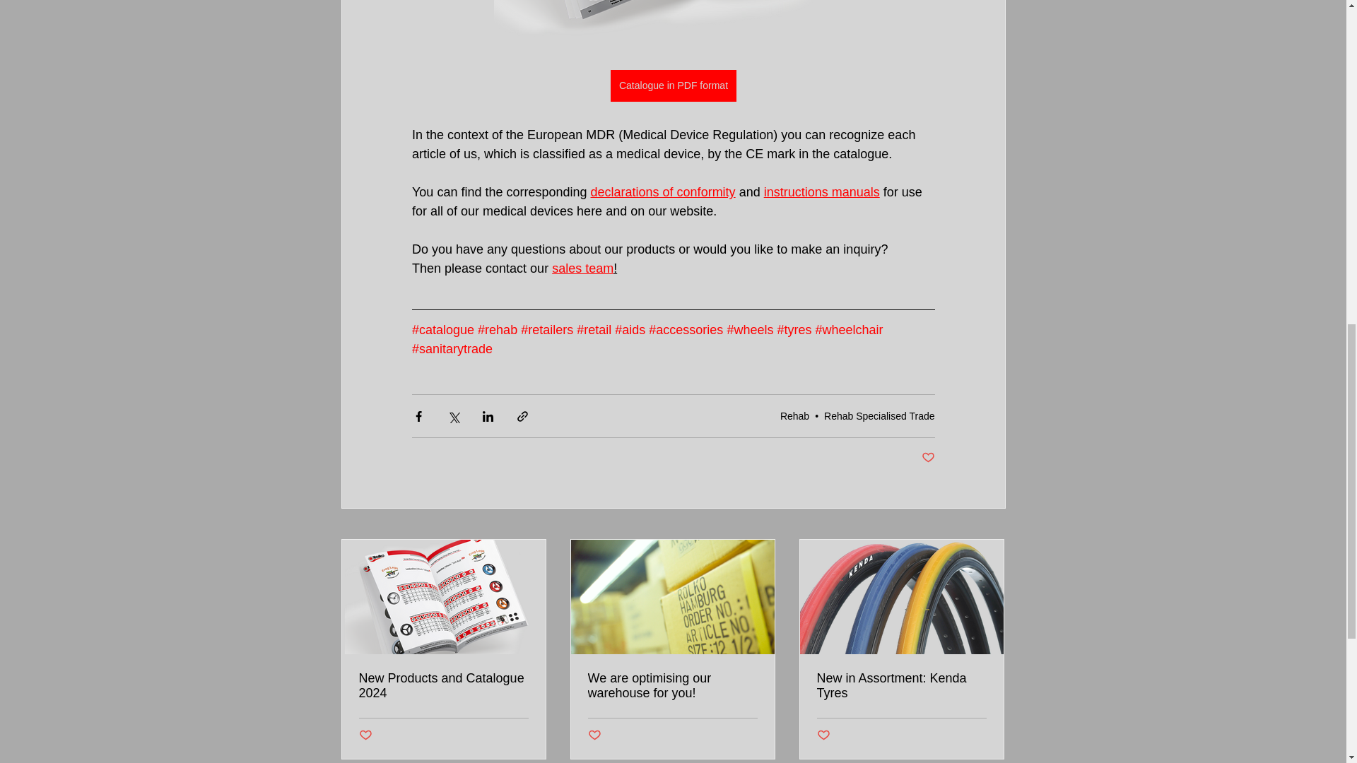 The height and width of the screenshot is (763, 1357). I want to click on Post not marked as liked, so click(927, 458).